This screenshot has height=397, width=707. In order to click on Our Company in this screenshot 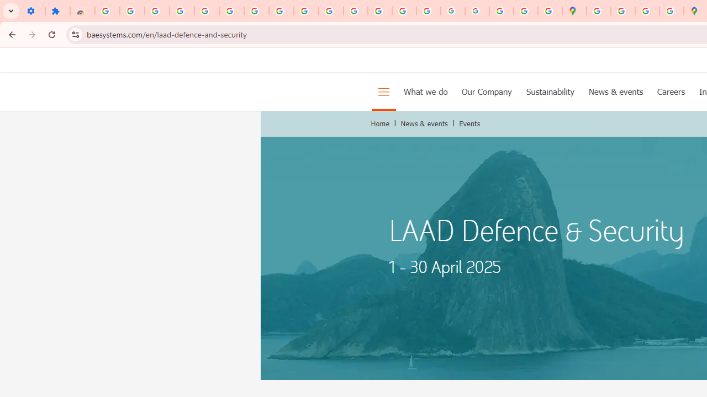, I will do `click(487, 92)`.